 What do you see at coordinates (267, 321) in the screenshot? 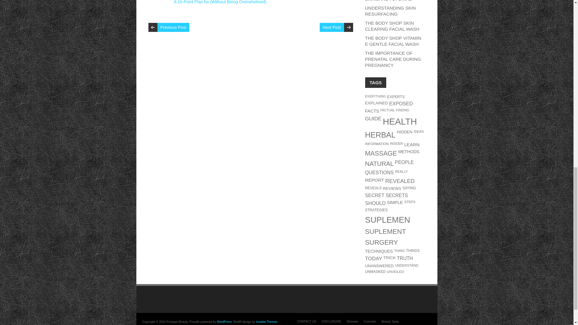
I see `Free and Premium WordPress Themes` at bounding box center [267, 321].